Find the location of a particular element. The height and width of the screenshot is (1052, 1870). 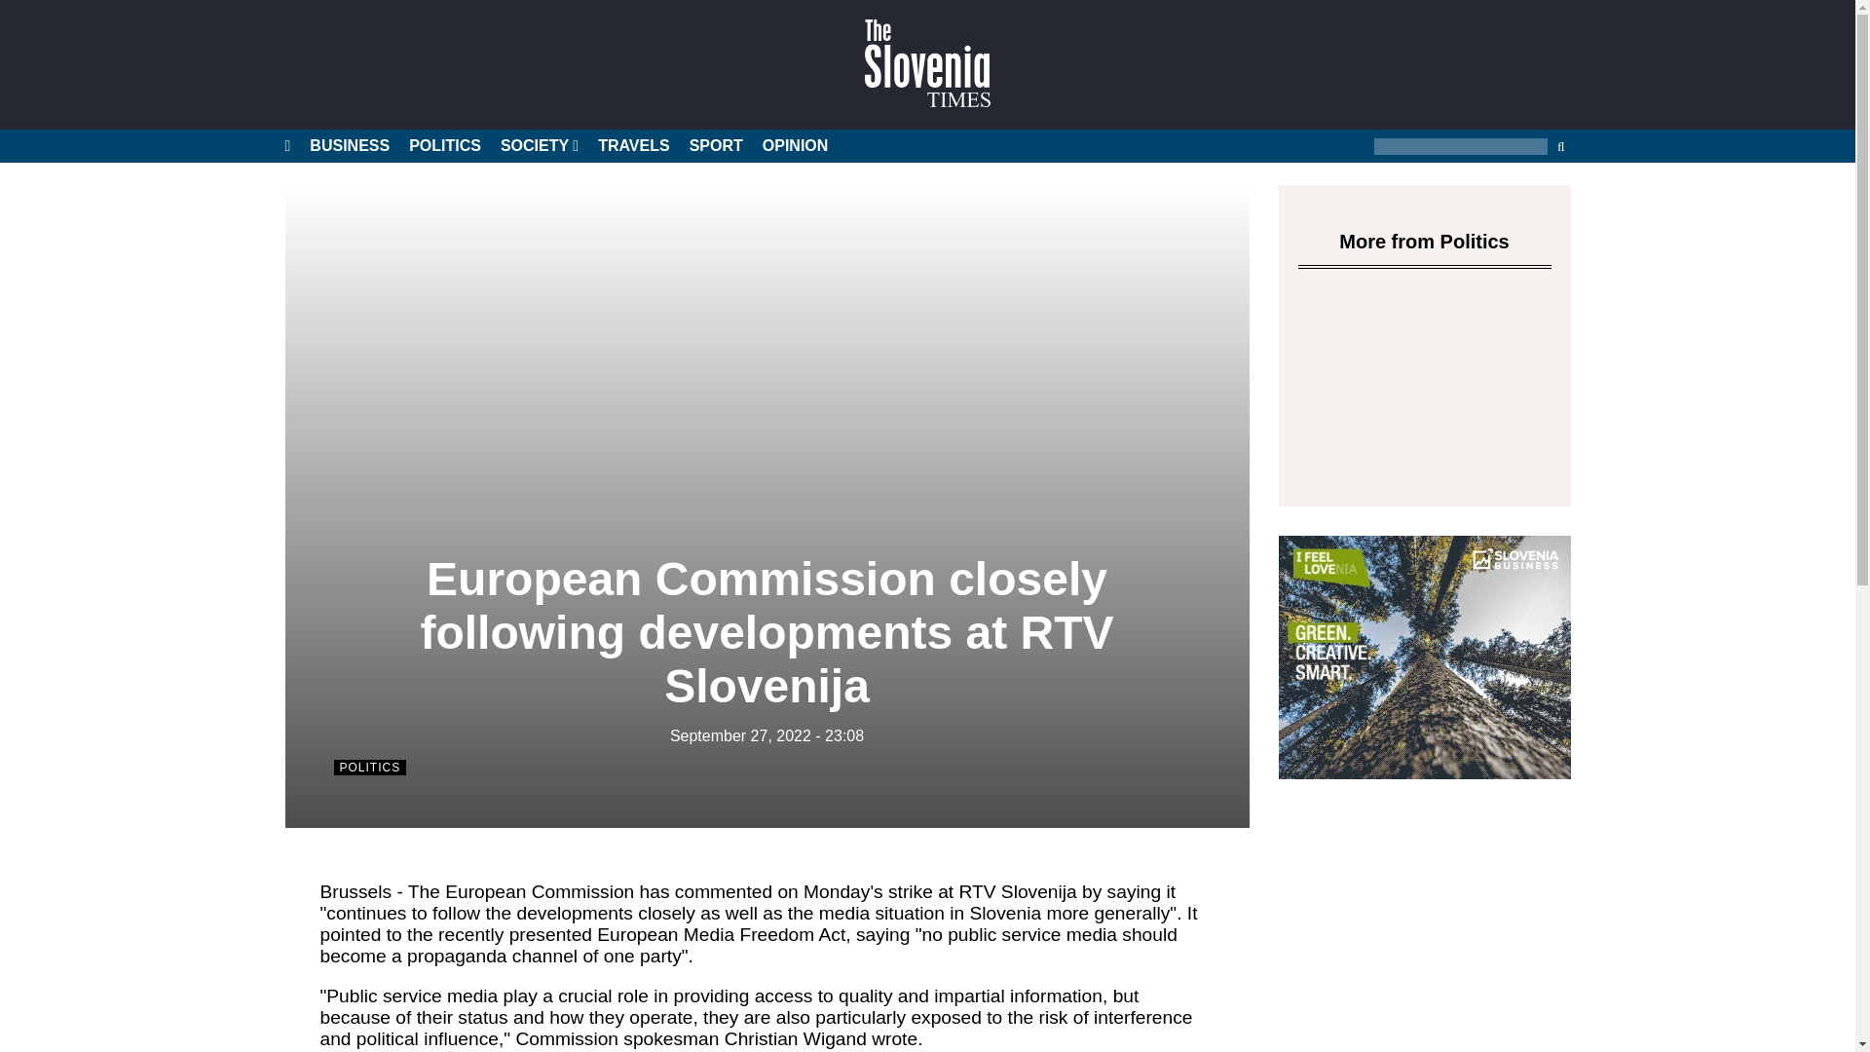

SPORT is located at coordinates (716, 146).